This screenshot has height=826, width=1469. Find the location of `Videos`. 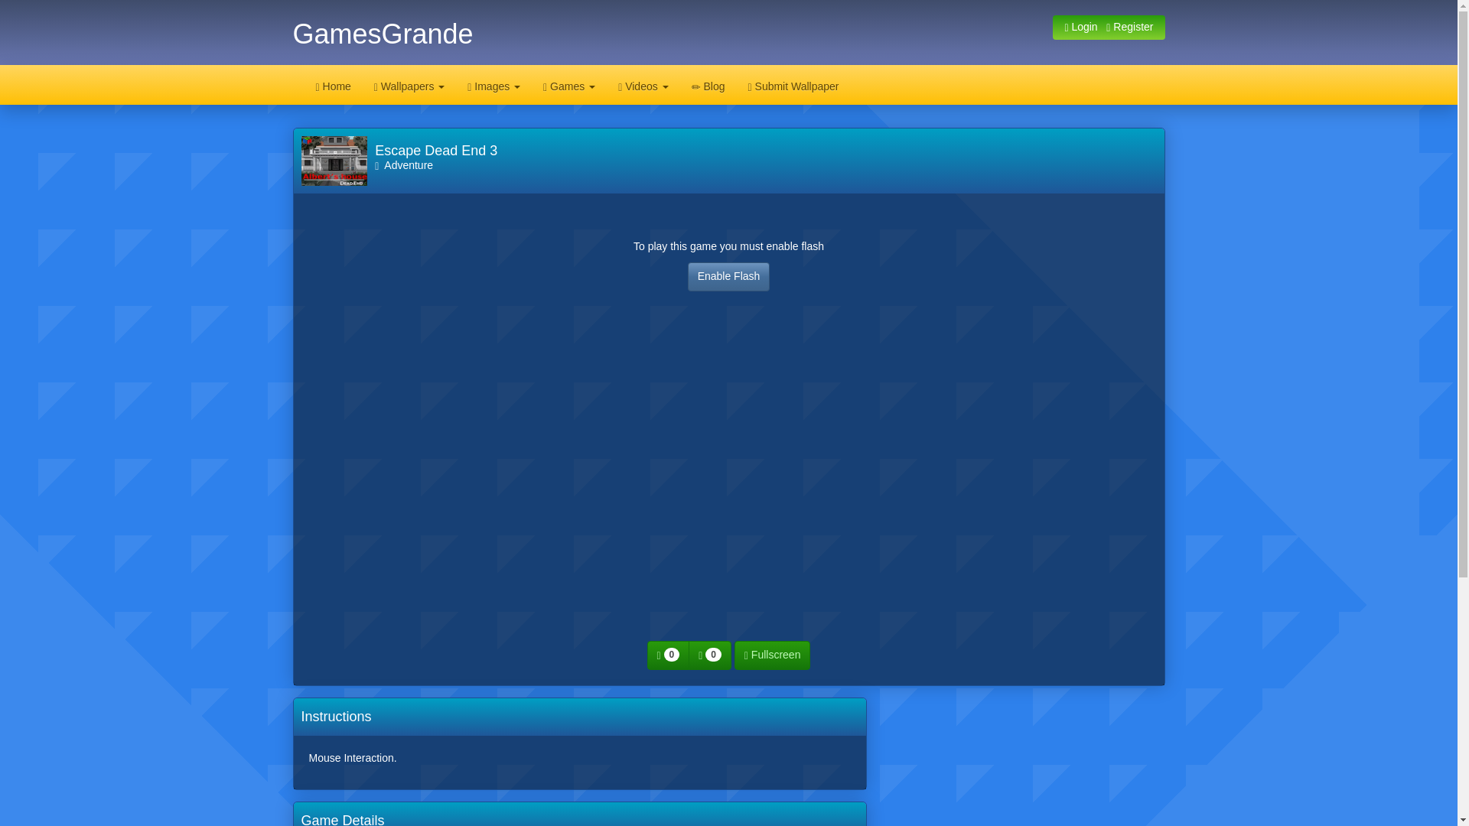

Videos is located at coordinates (643, 85).